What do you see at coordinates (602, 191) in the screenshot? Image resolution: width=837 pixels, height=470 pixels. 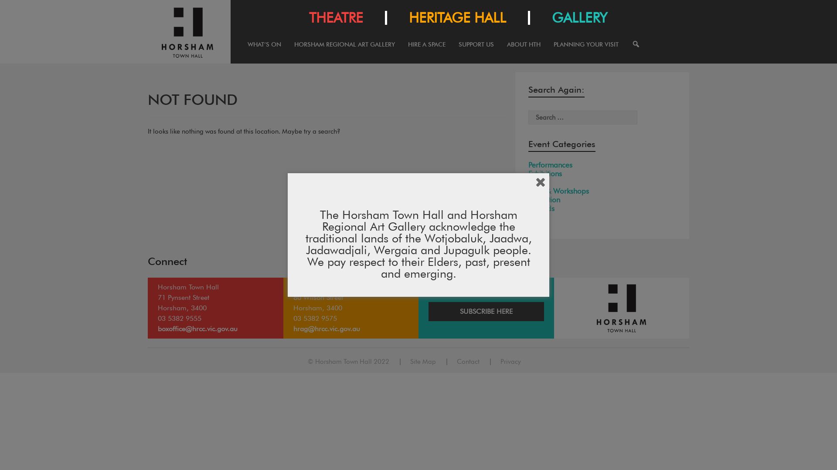 I see `Talks & Workshops` at bounding box center [602, 191].